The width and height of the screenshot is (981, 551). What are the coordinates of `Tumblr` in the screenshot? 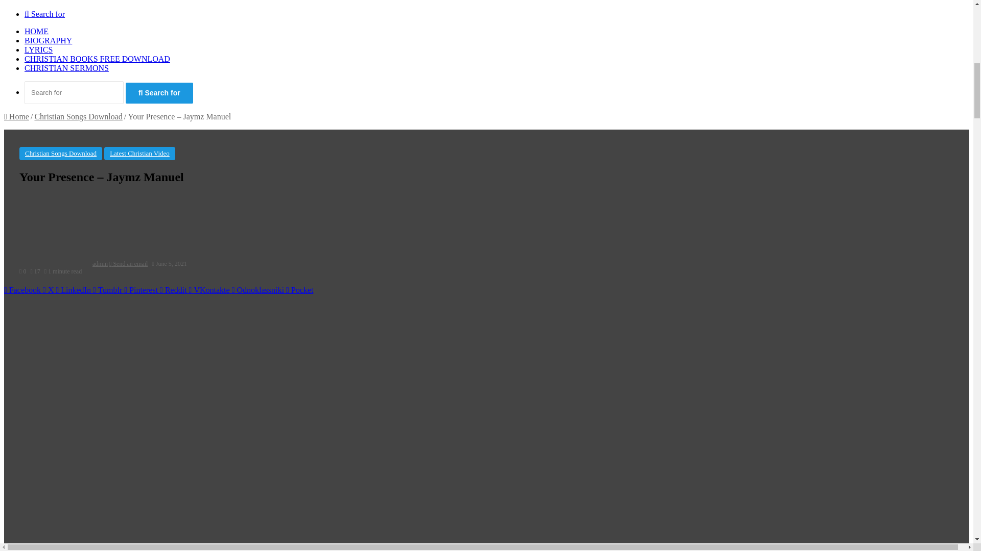 It's located at (108, 290).